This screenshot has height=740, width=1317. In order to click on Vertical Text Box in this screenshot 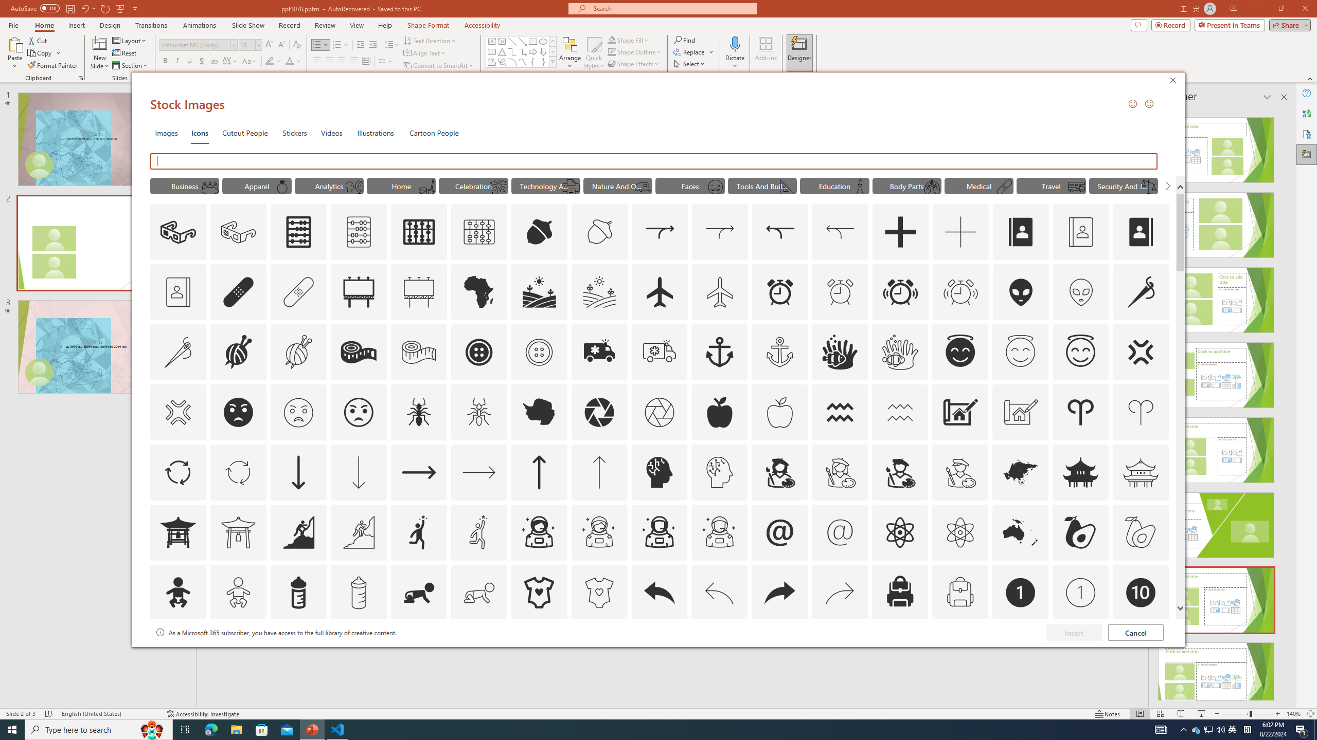, I will do `click(502, 41)`.